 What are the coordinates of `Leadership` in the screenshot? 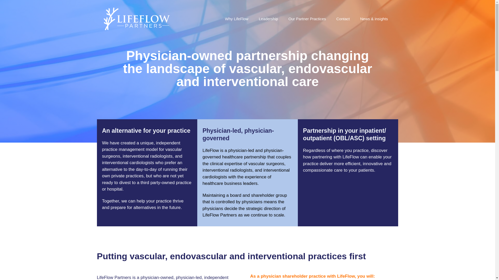 It's located at (268, 19).